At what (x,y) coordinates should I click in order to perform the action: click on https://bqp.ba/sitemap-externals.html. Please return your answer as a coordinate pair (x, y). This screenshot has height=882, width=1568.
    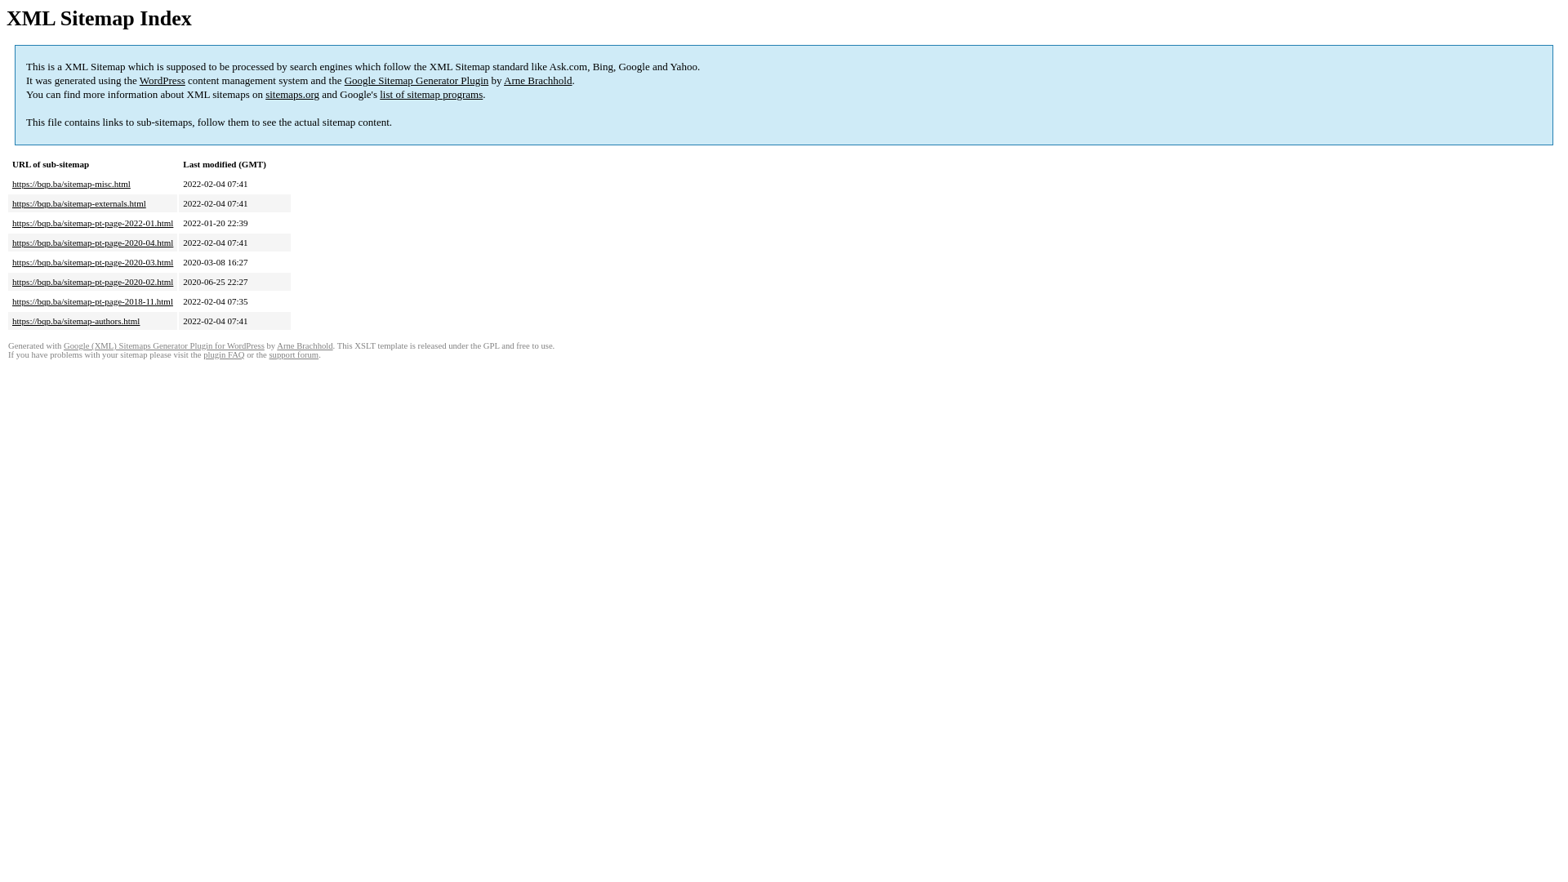
    Looking at the image, I should click on (79, 203).